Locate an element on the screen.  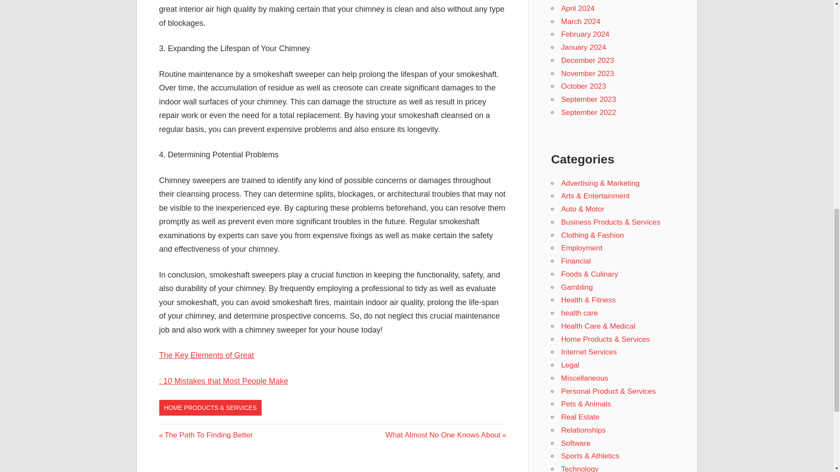
January 2024 is located at coordinates (579, 313).